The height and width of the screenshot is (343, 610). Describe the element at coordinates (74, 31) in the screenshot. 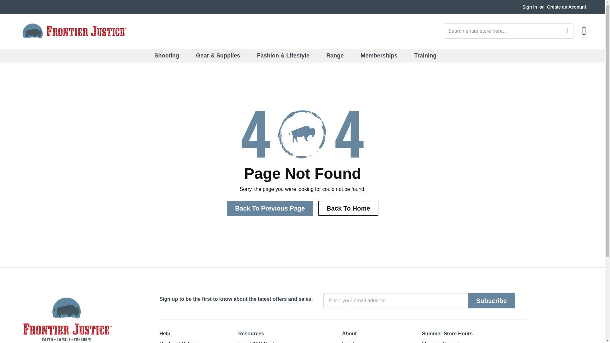

I see `Frontier Justice Logo` at that location.